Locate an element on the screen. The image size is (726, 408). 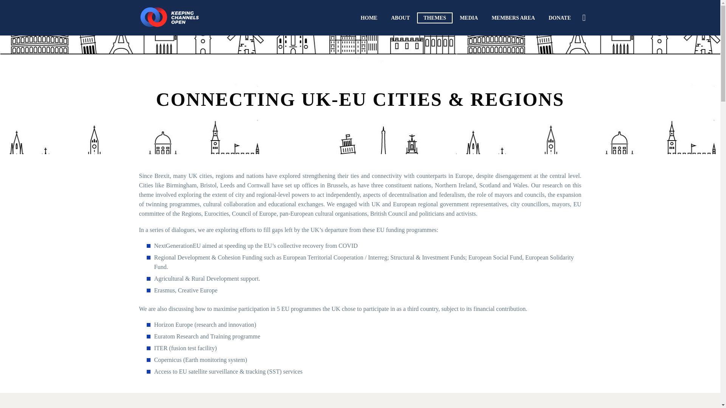
MEDIA is located at coordinates (469, 17).